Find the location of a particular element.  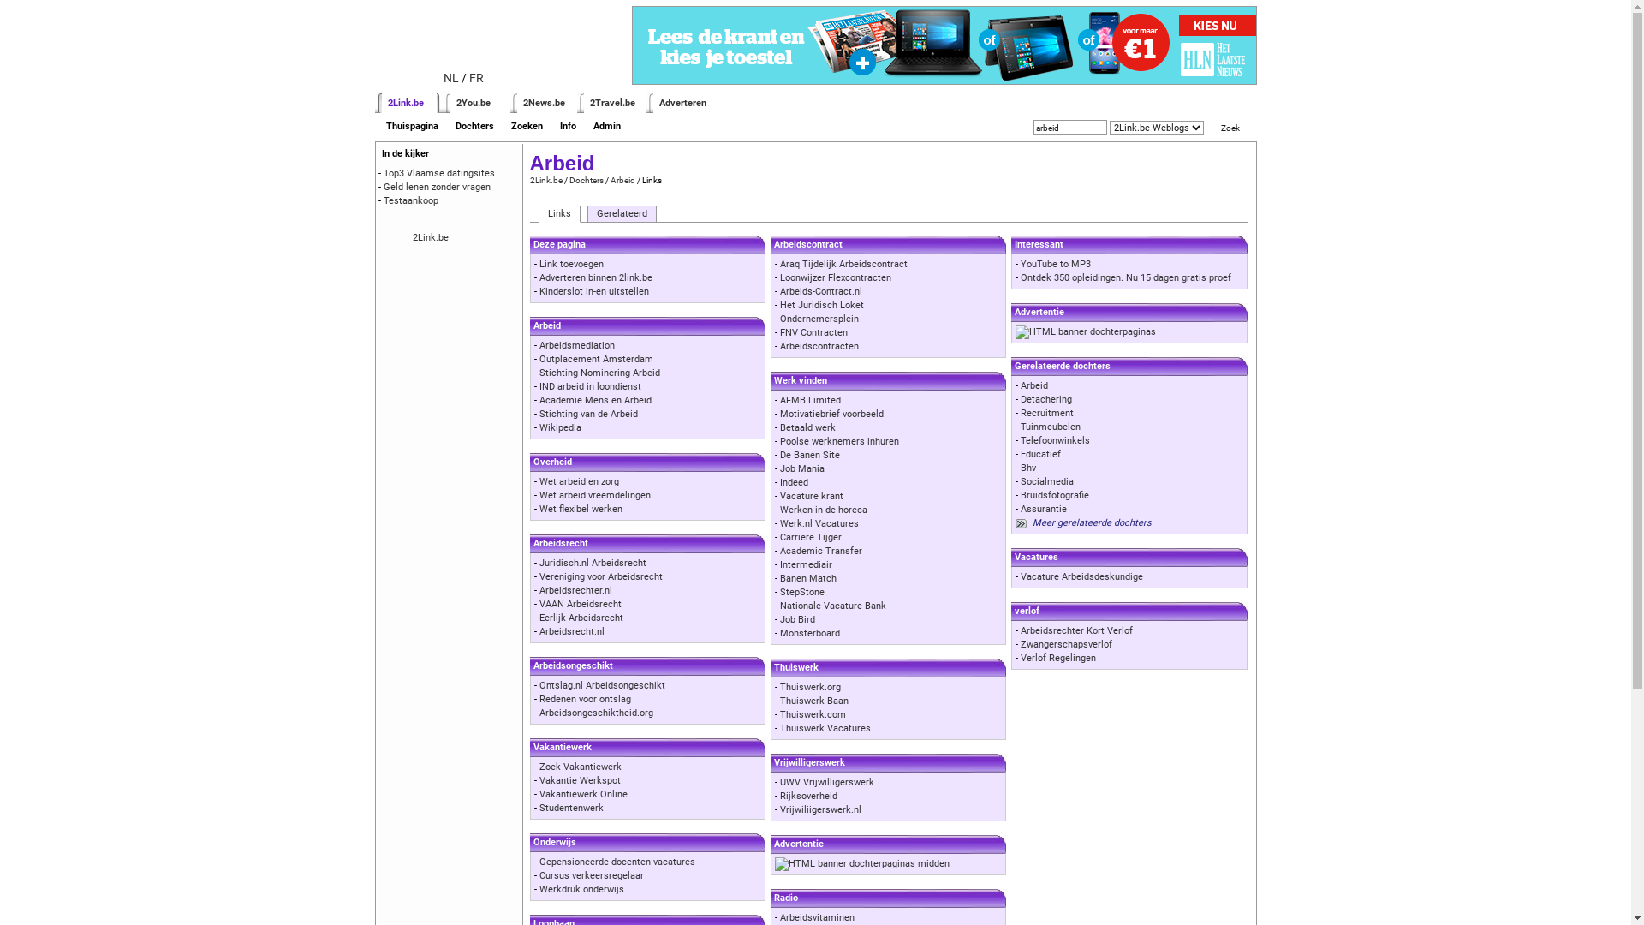

Dochters is located at coordinates (586, 180).